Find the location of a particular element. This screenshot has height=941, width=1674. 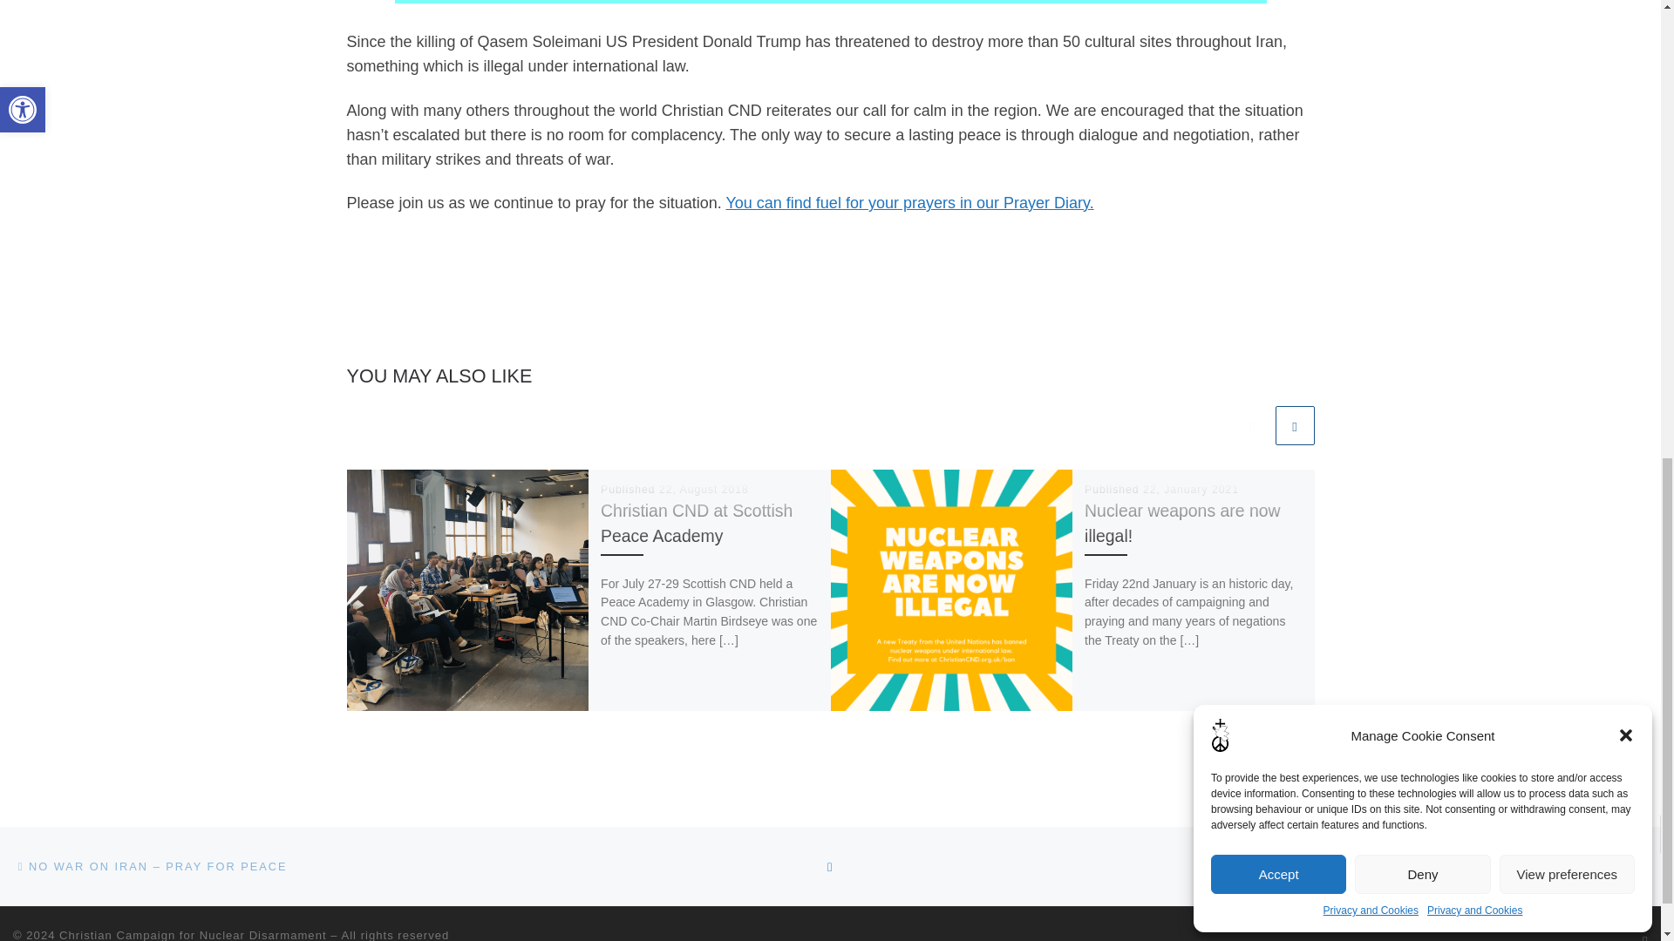

Previous related articles is located at coordinates (1251, 425).